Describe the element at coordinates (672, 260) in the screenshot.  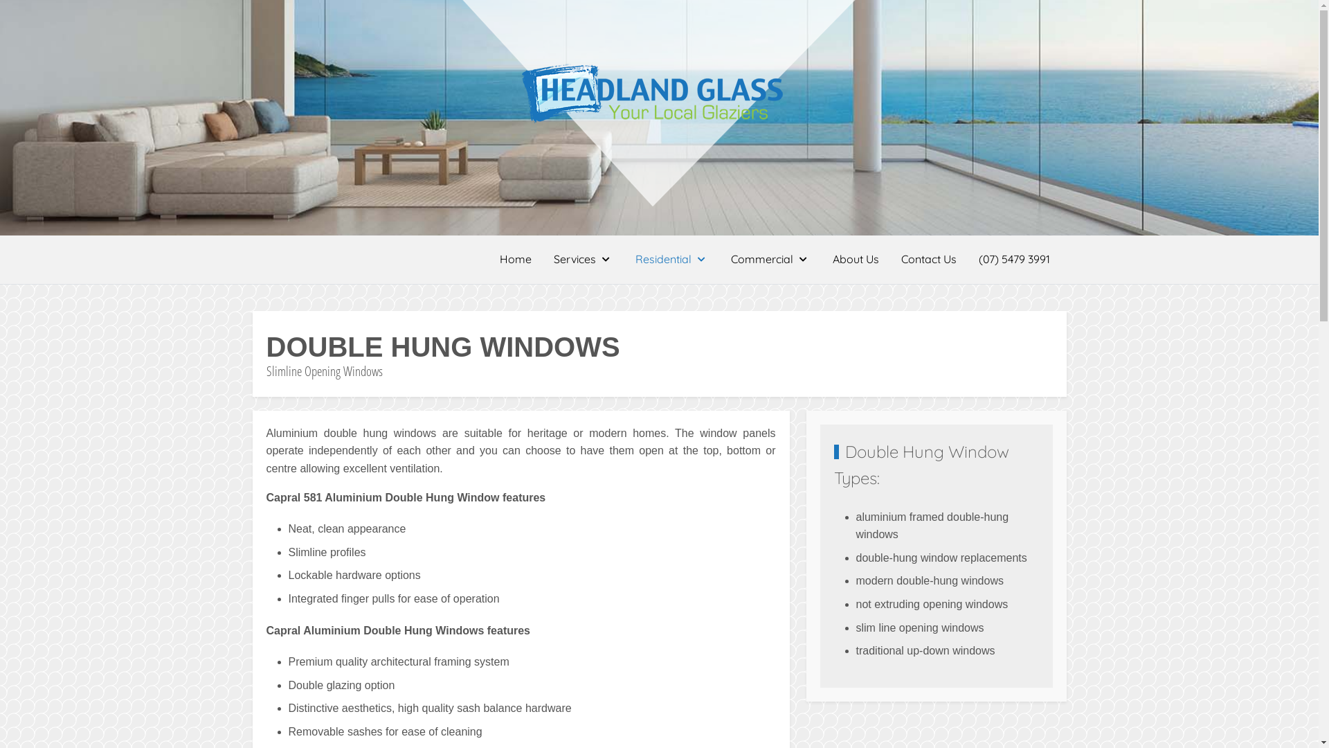
I see `Residential` at that location.